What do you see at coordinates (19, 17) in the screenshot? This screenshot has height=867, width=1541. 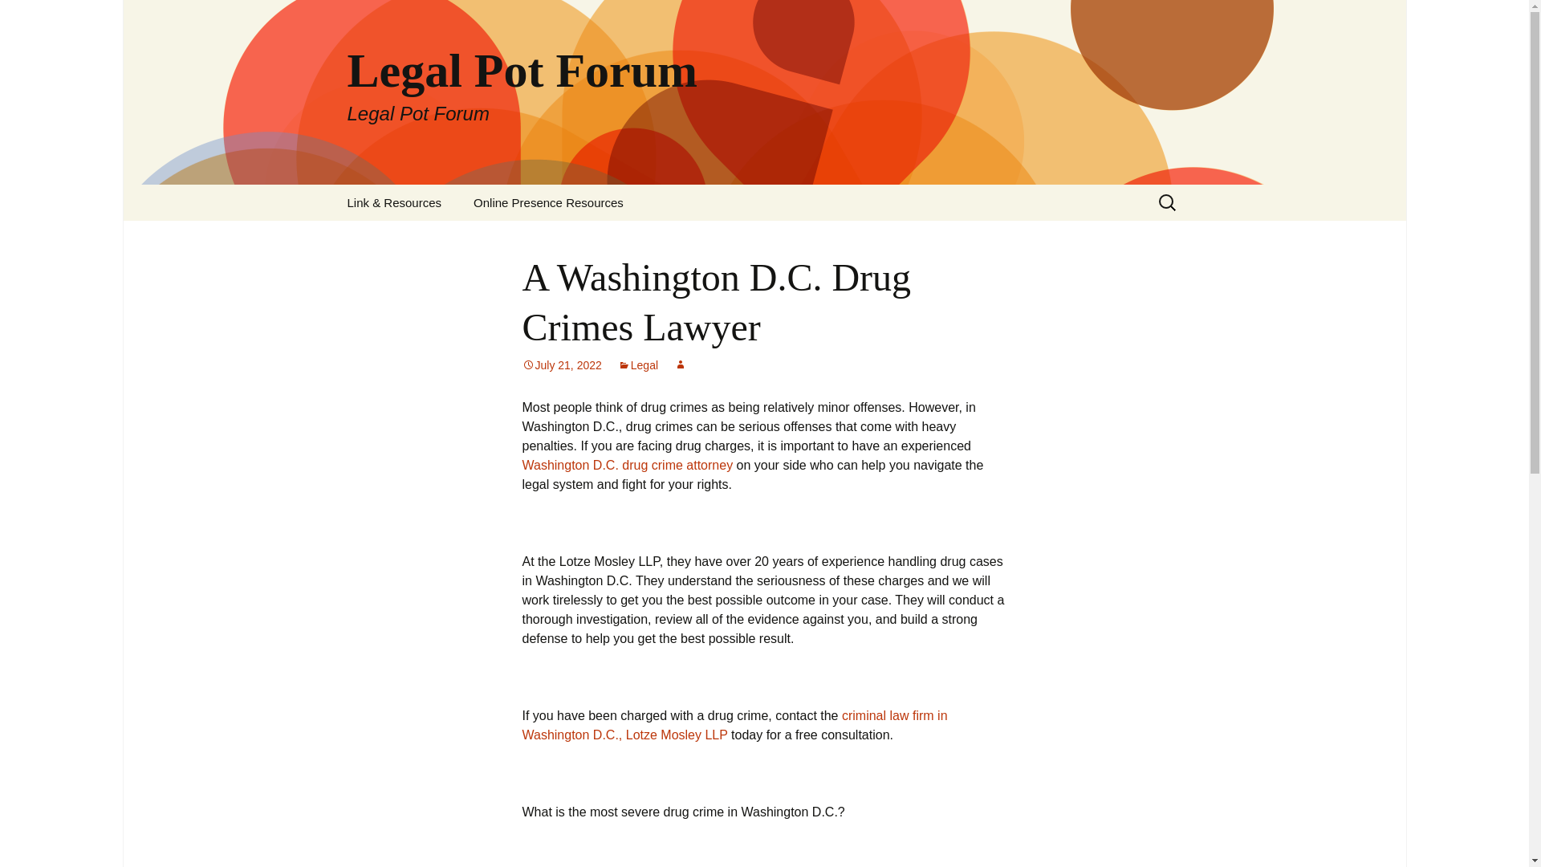 I see `Search` at bounding box center [19, 17].